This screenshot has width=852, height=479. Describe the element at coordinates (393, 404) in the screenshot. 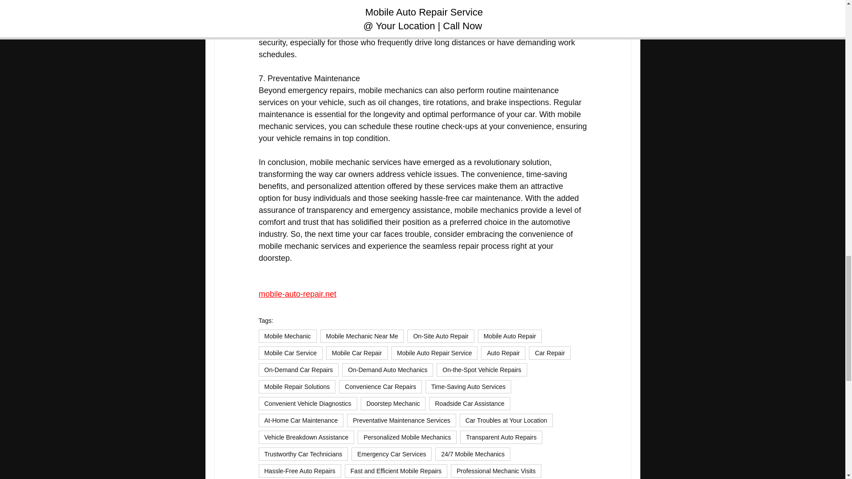

I see `Doorstep Mechanic` at that location.